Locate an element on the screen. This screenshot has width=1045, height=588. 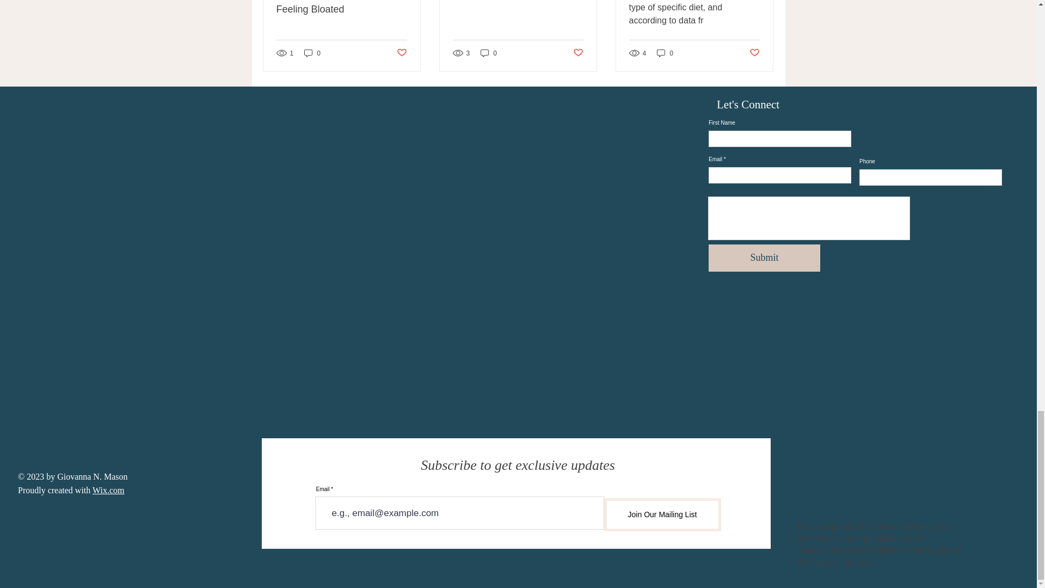
0 is located at coordinates (665, 52).